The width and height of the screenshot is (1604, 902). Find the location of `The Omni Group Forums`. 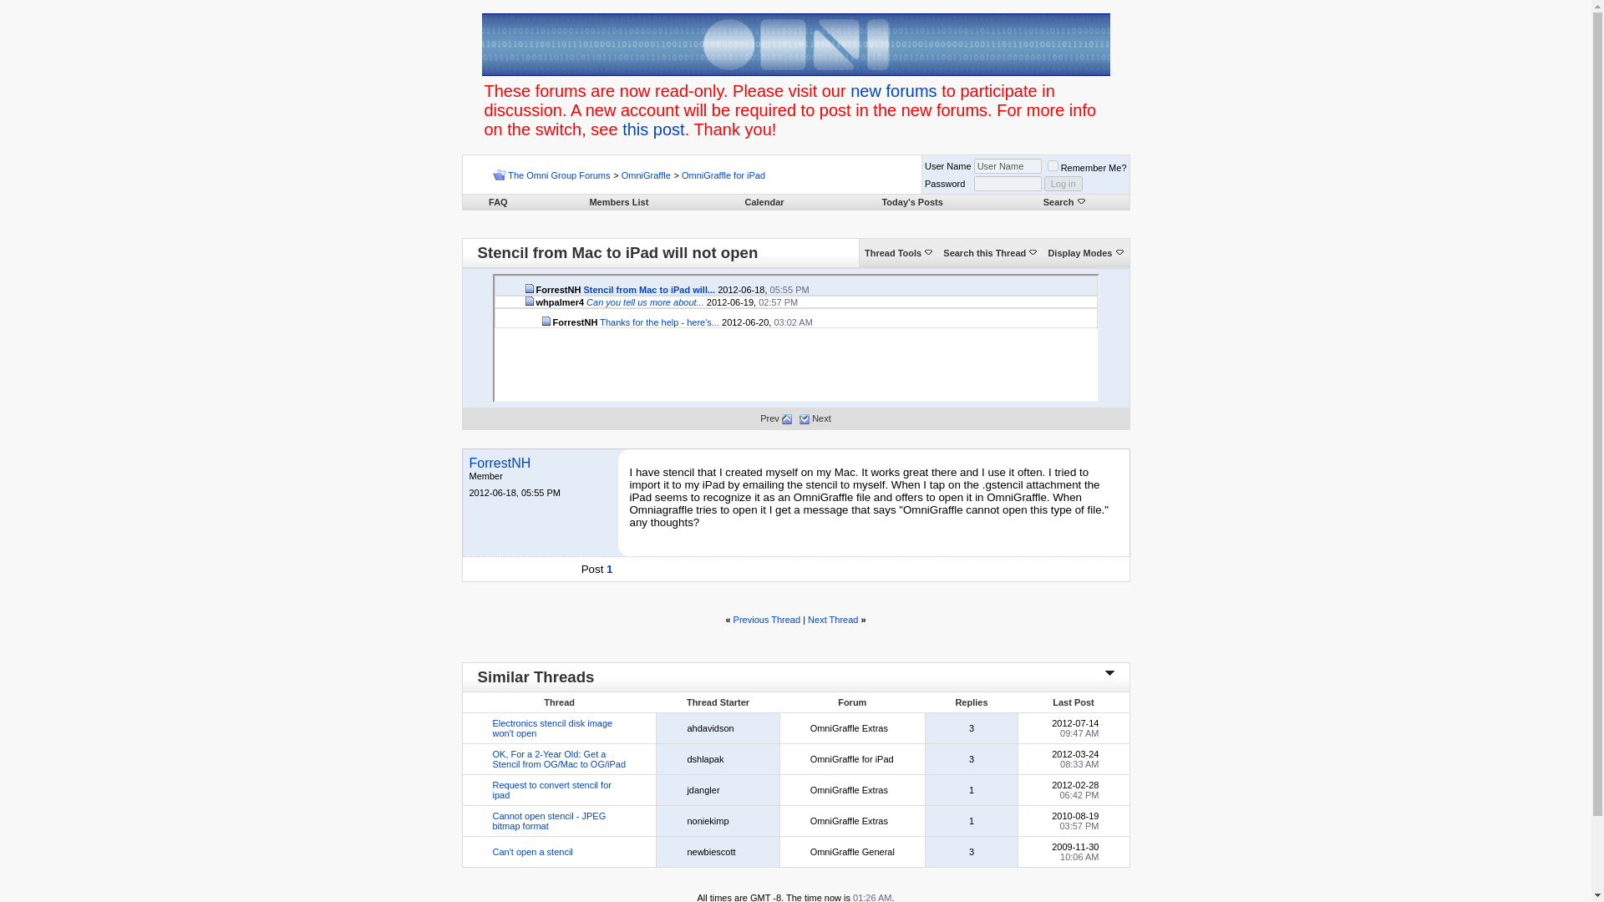

The Omni Group Forums is located at coordinates (558, 175).